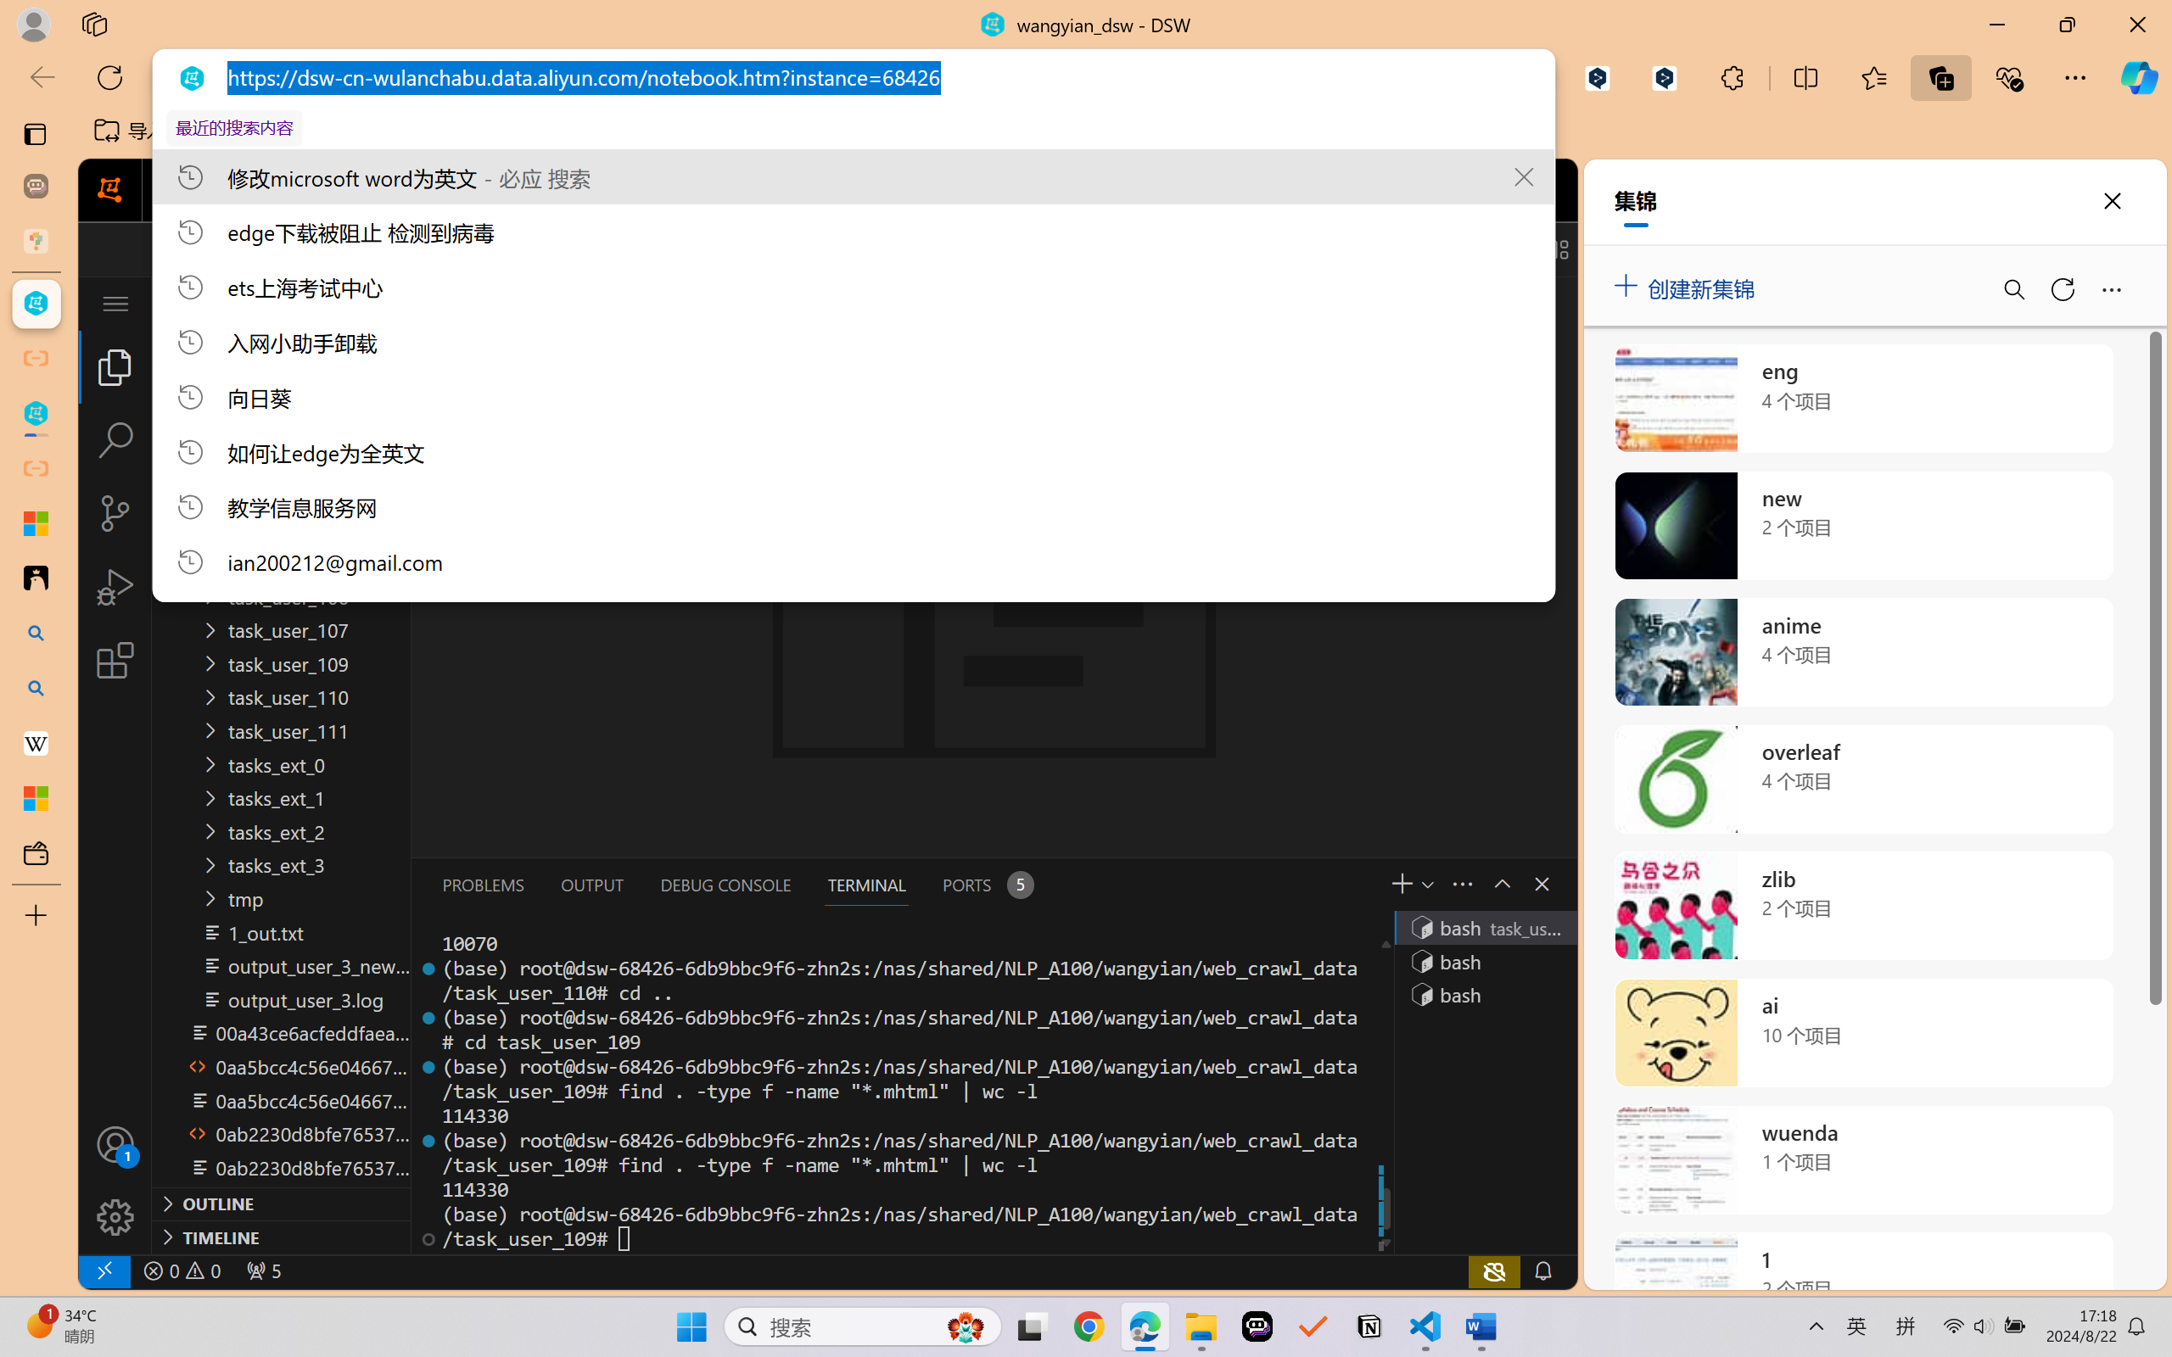  I want to click on Class: xterm-link-layer, so click(899, 1091).